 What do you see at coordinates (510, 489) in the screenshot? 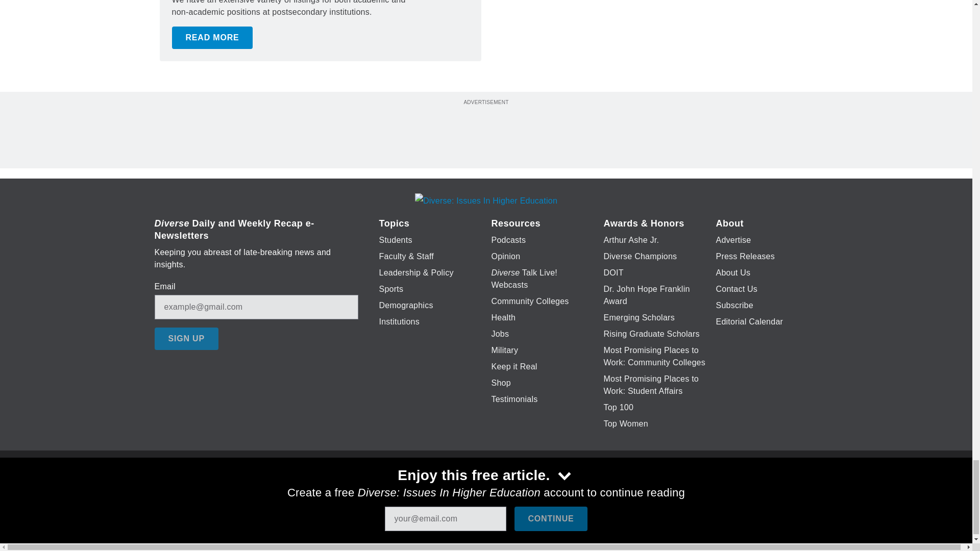
I see `YouTube icon` at bounding box center [510, 489].